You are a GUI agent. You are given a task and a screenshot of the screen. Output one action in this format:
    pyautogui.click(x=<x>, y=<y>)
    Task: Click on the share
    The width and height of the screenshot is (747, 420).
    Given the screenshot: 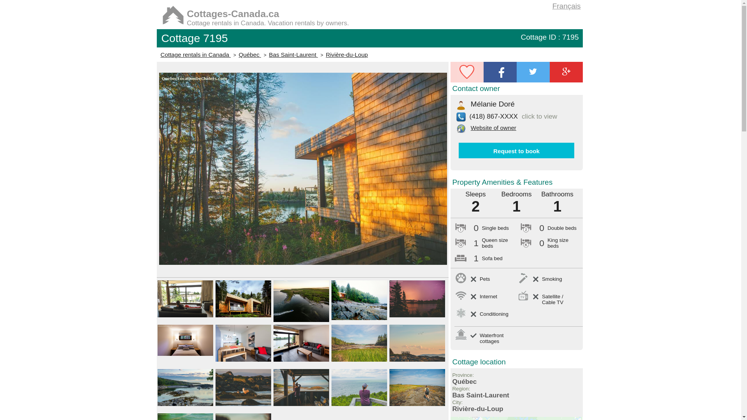 What is the action you would take?
    pyautogui.click(x=500, y=72)
    